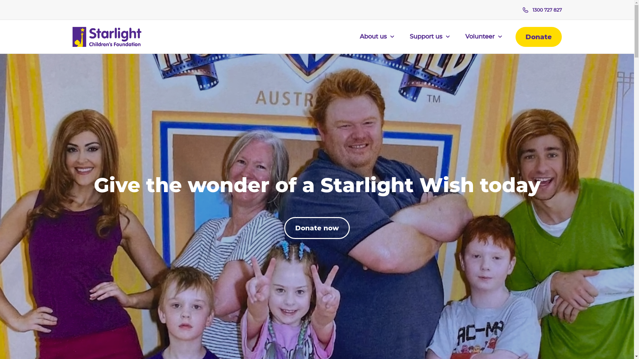 The image size is (639, 359). What do you see at coordinates (154, 147) in the screenshot?
I see `Careers at Starlight` at bounding box center [154, 147].